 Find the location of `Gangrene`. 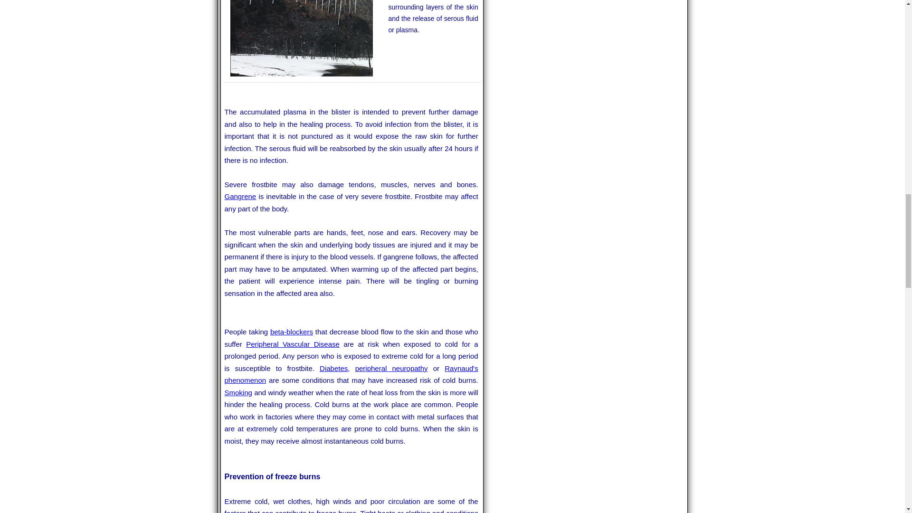

Gangrene is located at coordinates (240, 197).